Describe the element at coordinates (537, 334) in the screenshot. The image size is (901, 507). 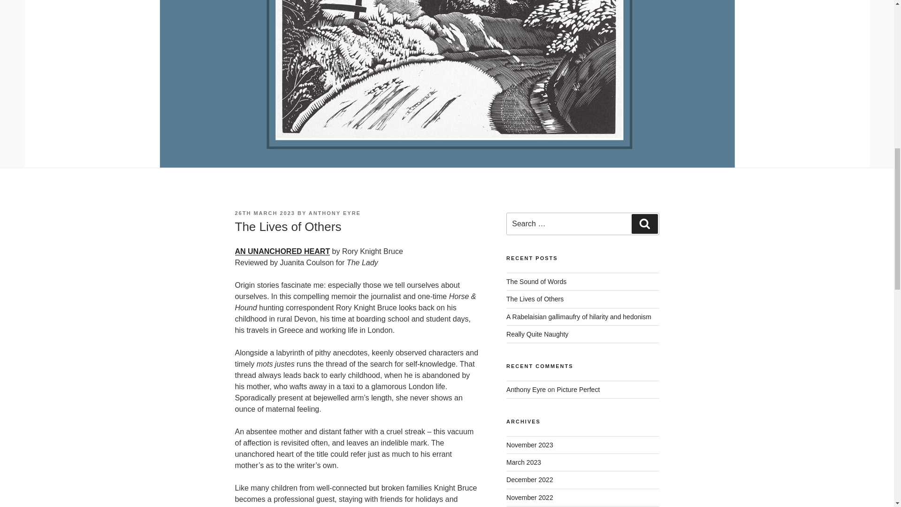
I see `Really Quite Naughty` at that location.